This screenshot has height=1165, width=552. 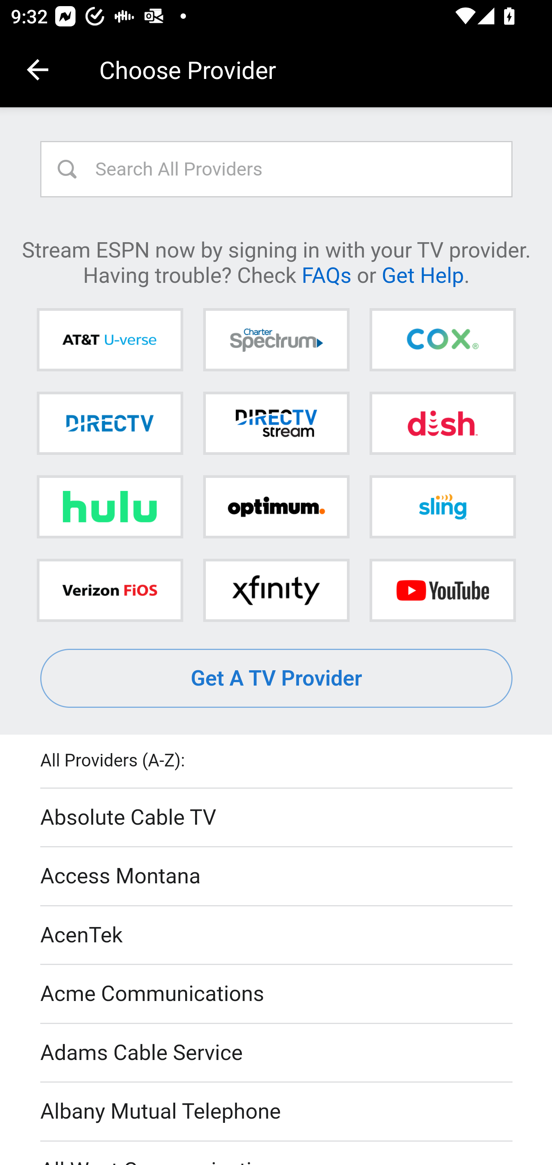 What do you see at coordinates (277, 876) in the screenshot?
I see `Access Montana` at bounding box center [277, 876].